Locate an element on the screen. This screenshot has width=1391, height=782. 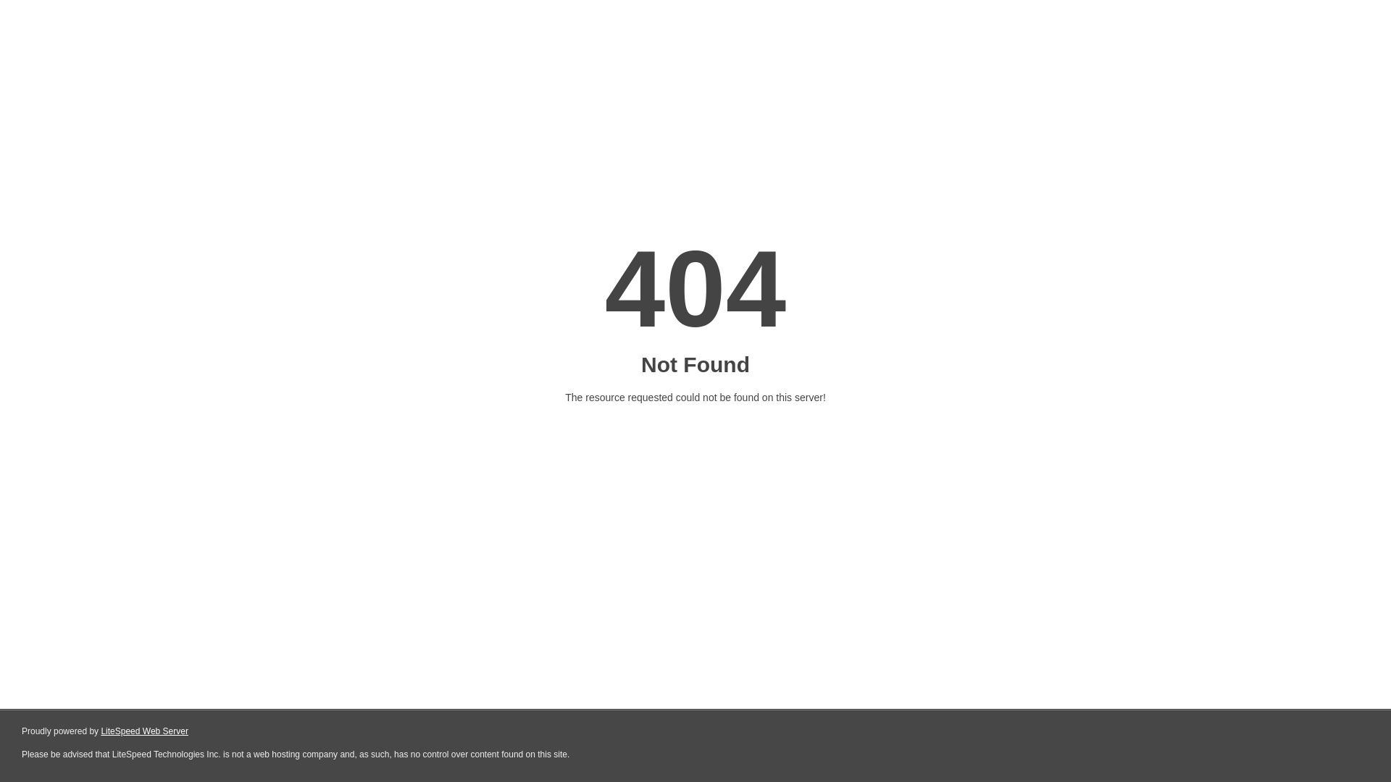
LiteSpeed Web Server is located at coordinates (145, 731).